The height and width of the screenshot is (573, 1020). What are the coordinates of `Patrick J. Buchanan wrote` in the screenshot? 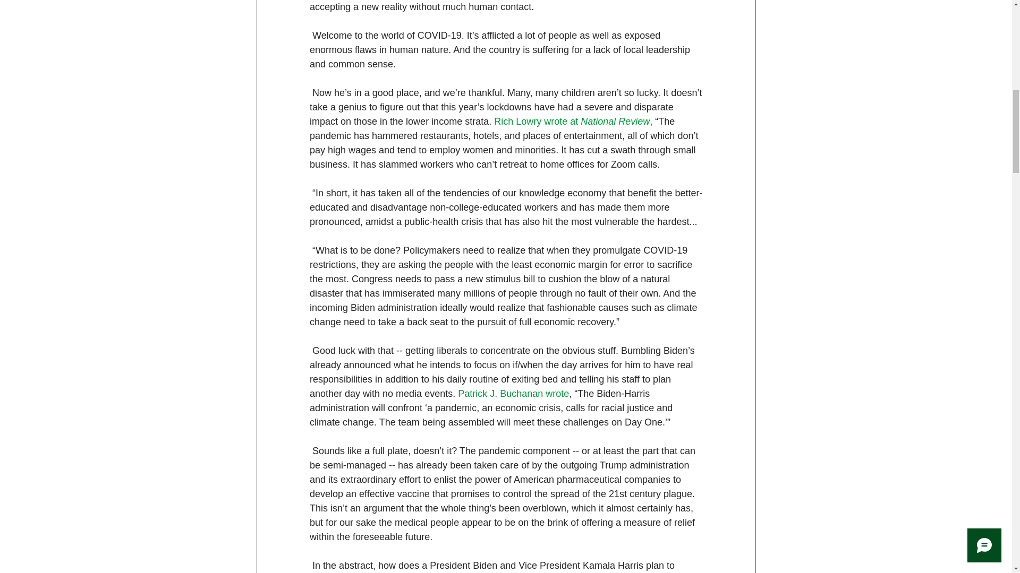 It's located at (513, 394).